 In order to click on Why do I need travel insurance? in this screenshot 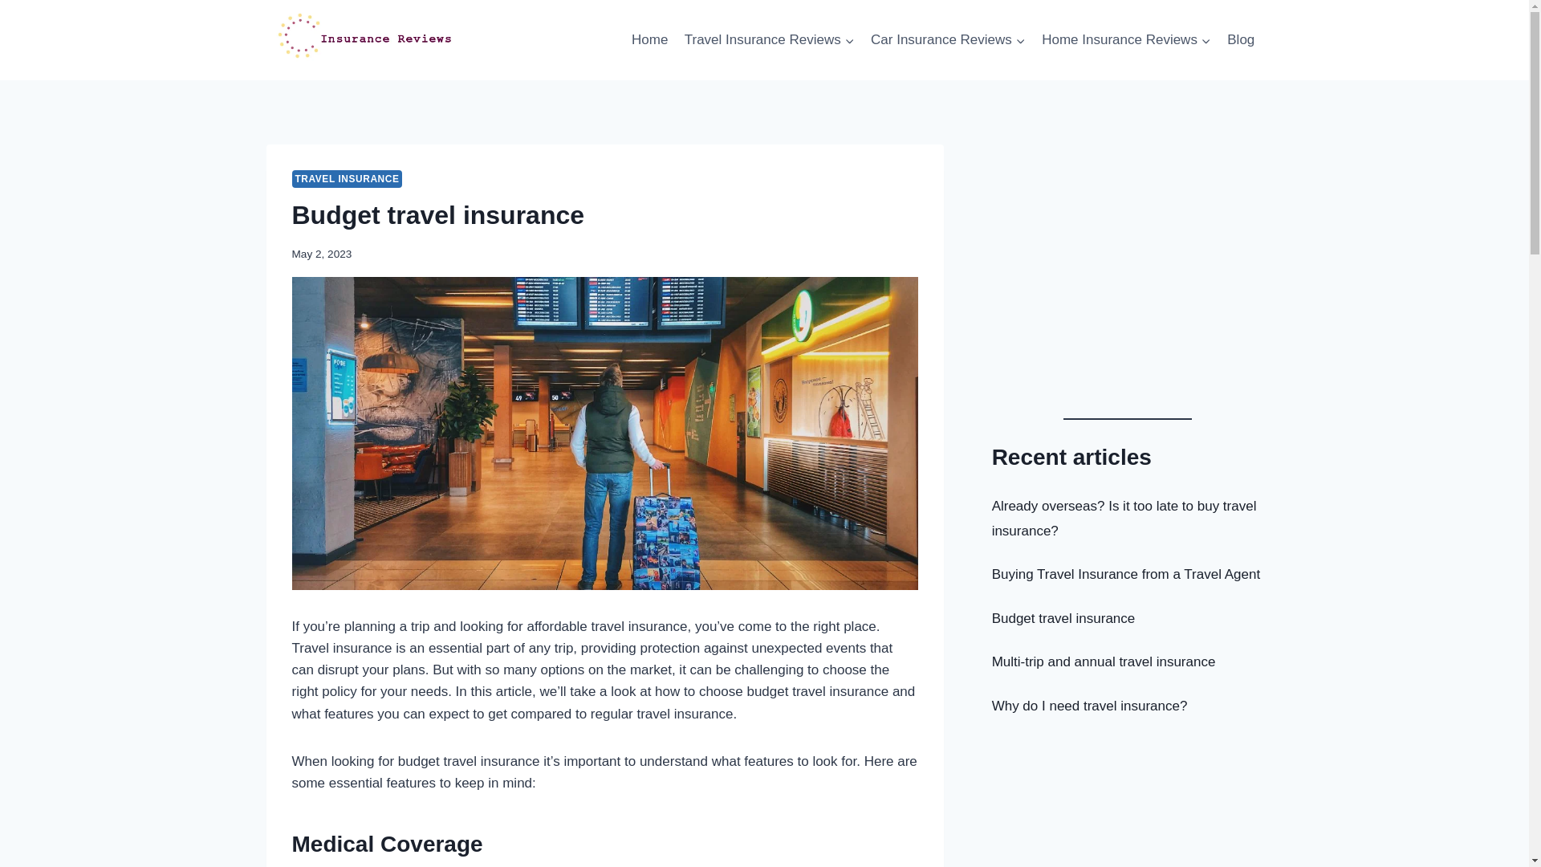, I will do `click(1090, 706)`.